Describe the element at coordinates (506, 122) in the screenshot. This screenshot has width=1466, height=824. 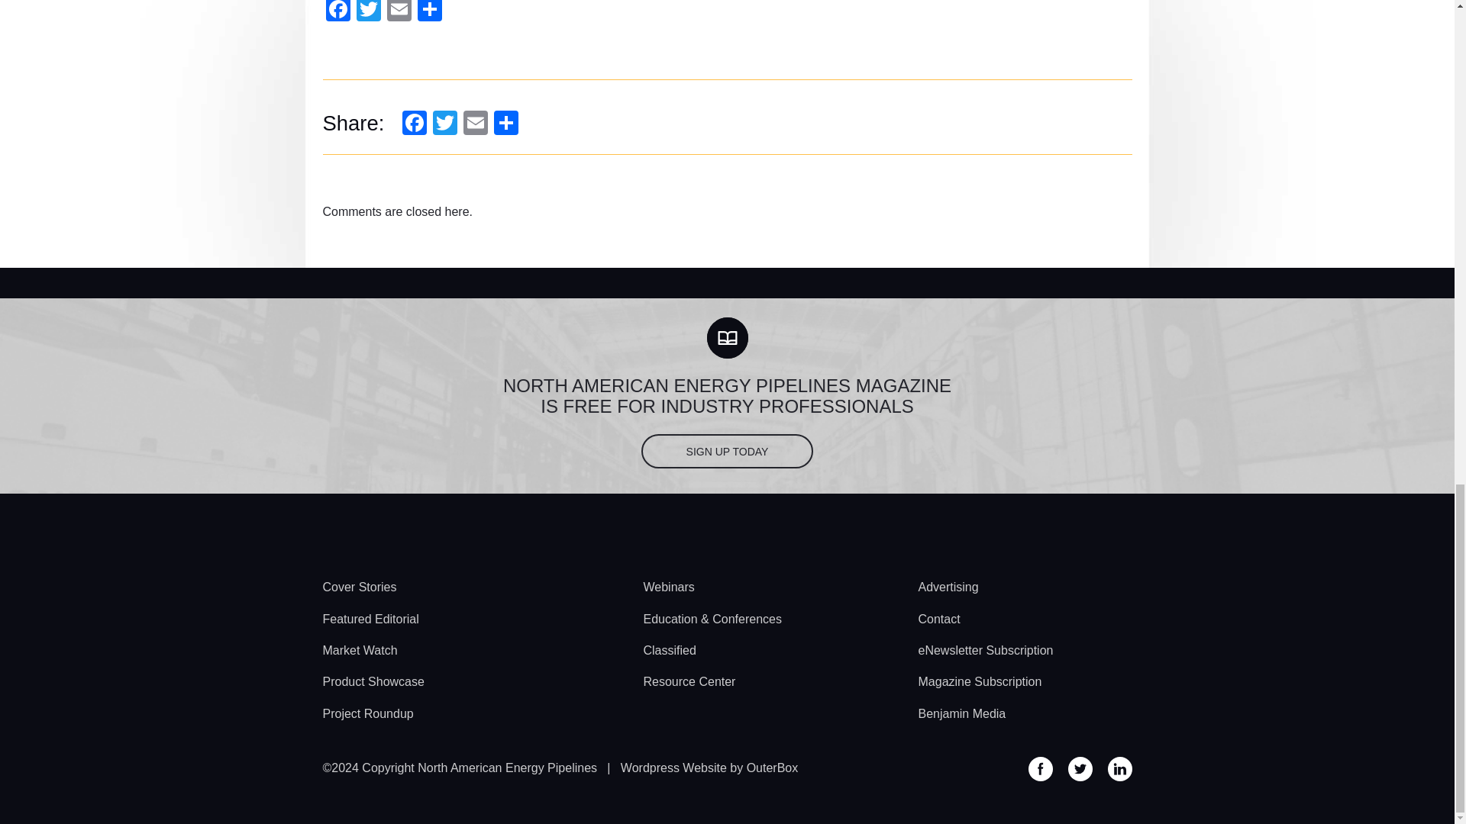
I see `Share` at that location.